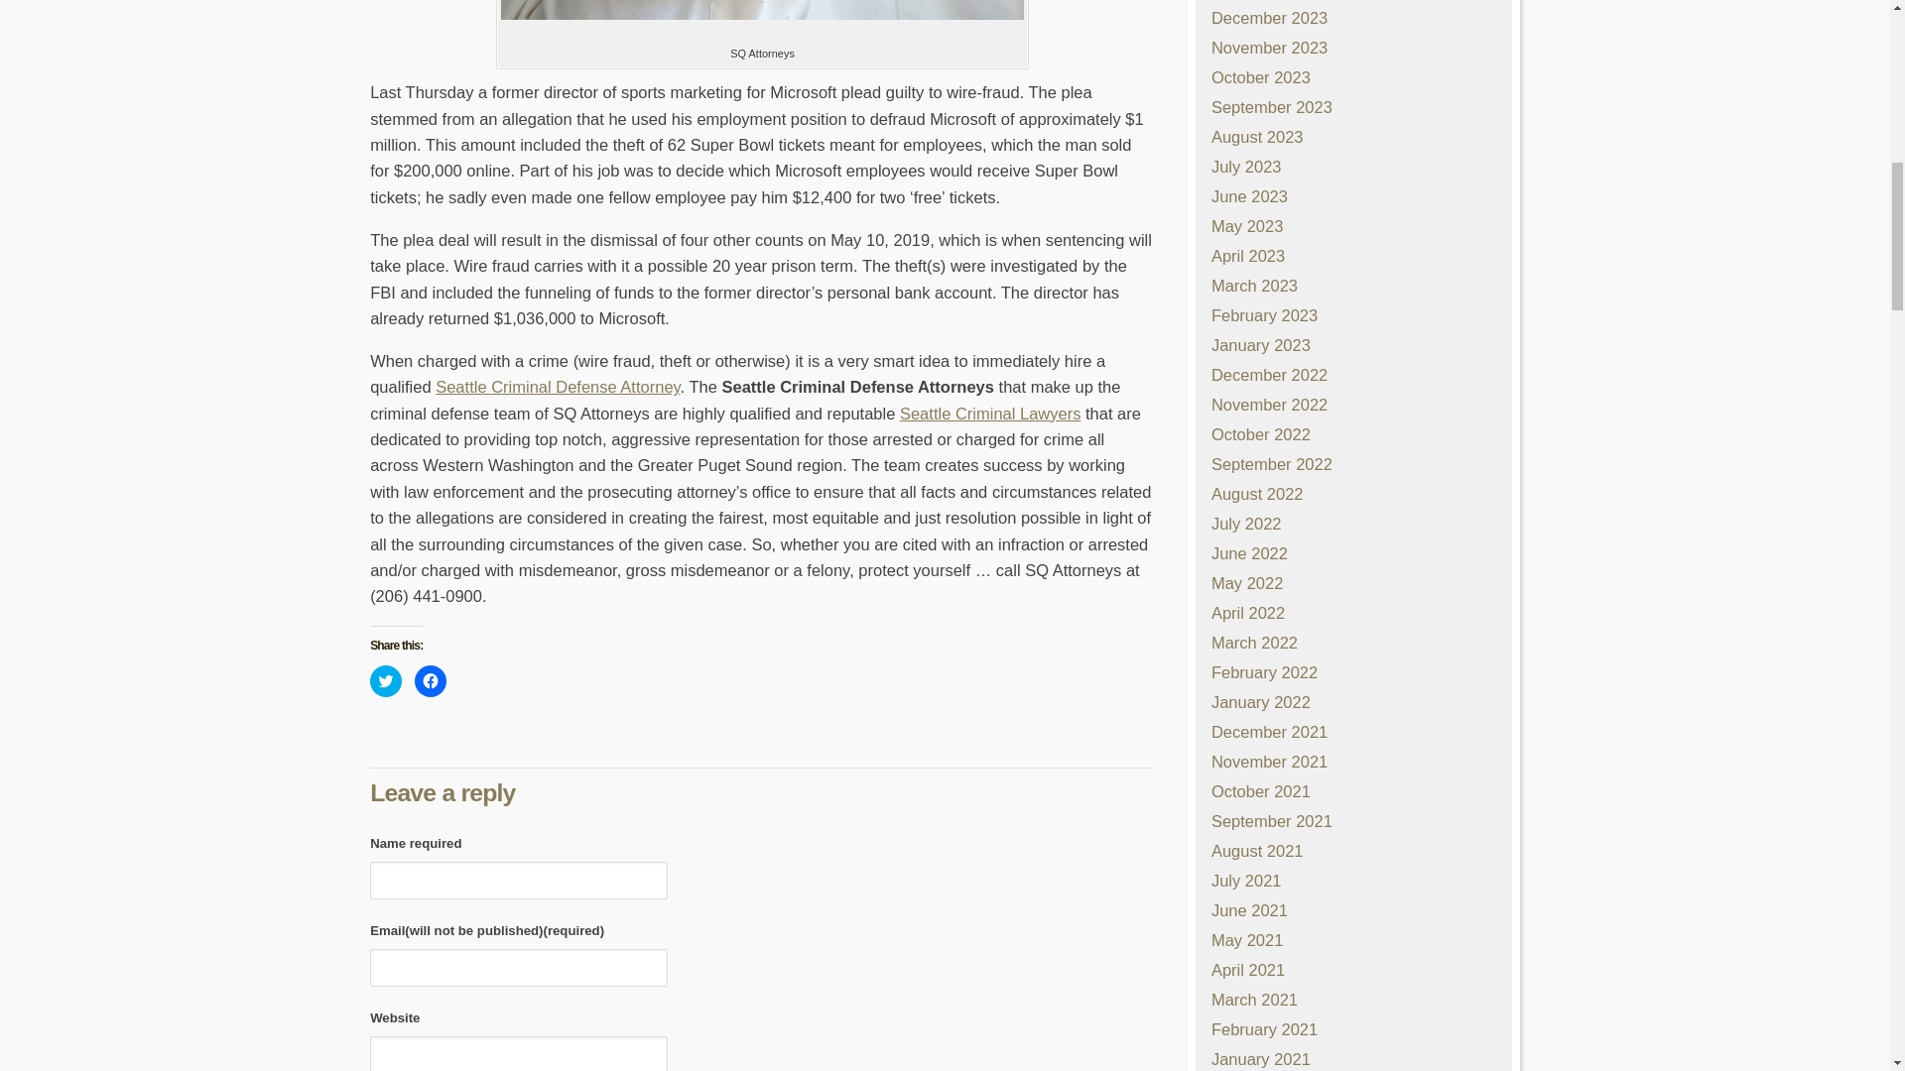 Image resolution: width=1905 pixels, height=1071 pixels. I want to click on SQ Attorneys, so click(762, 10).